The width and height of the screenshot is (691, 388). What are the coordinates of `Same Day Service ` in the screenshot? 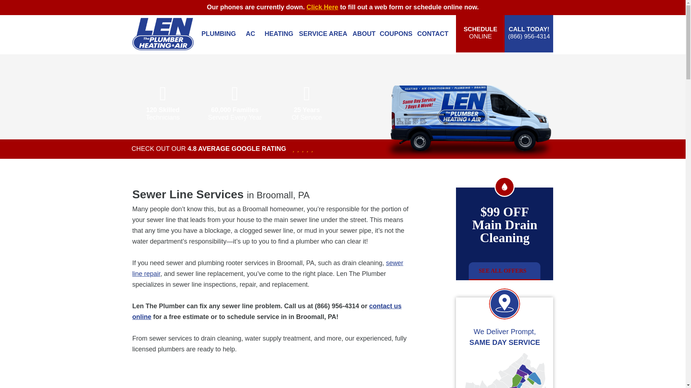 It's located at (170, 6).